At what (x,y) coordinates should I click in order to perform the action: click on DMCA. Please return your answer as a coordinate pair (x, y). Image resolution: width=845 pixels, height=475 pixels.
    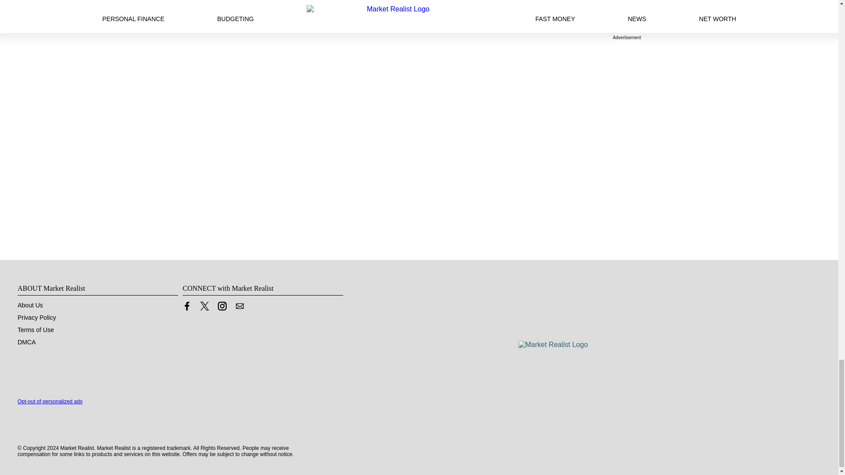
    Looking at the image, I should click on (26, 342).